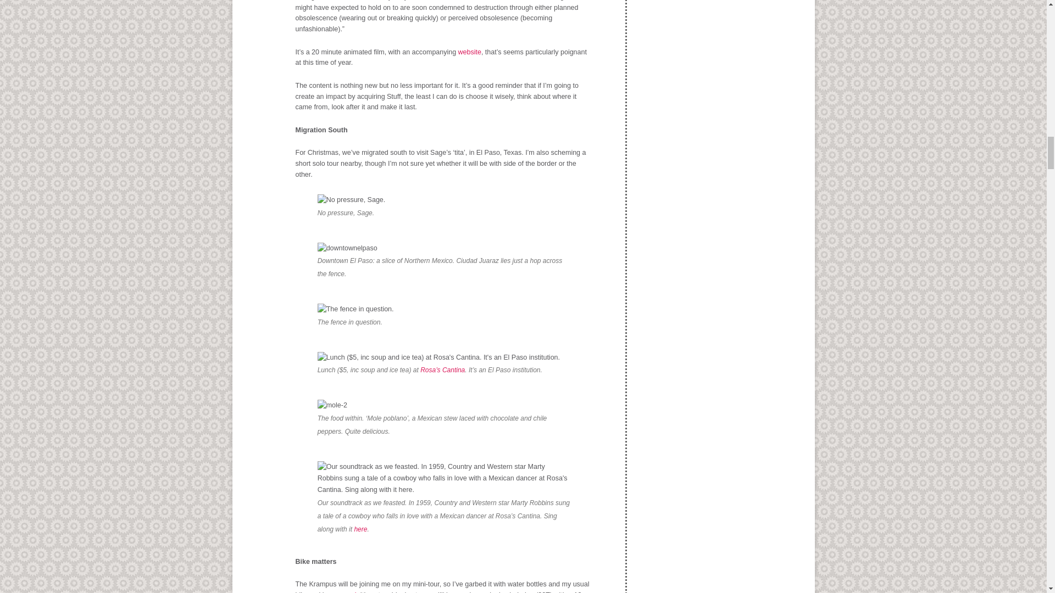  Describe the element at coordinates (469, 52) in the screenshot. I see `website` at that location.